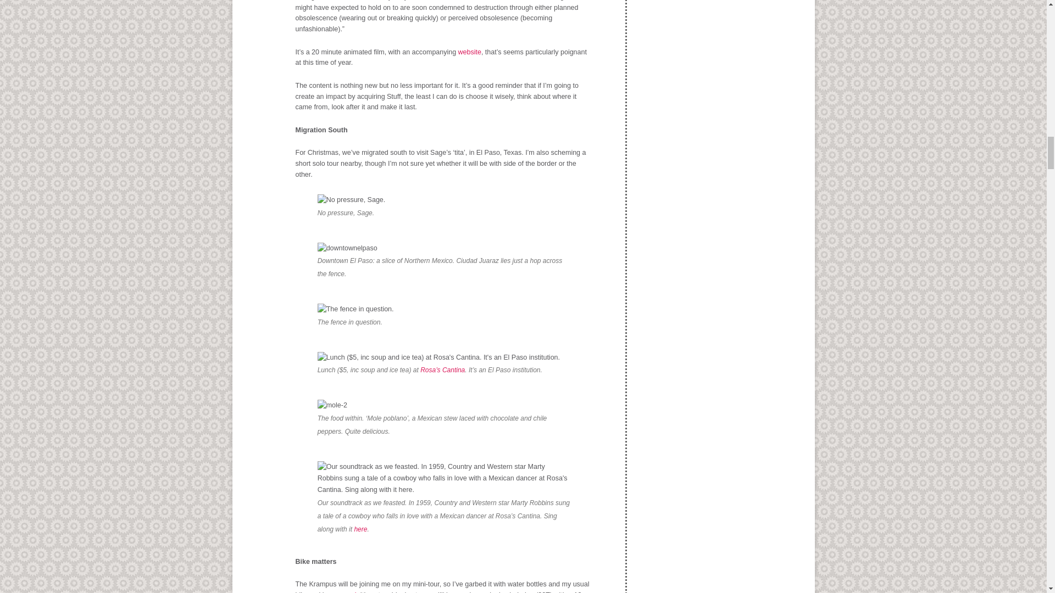  Describe the element at coordinates (469, 52) in the screenshot. I see `website` at that location.